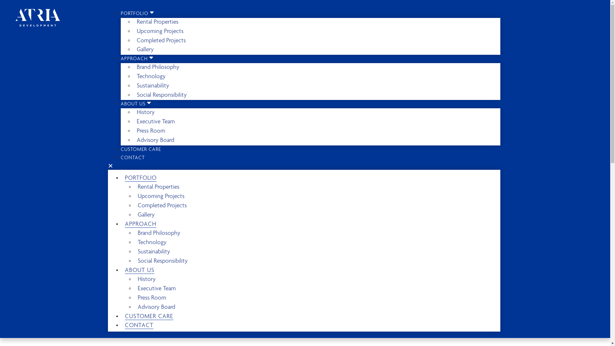 Image resolution: width=615 pixels, height=346 pixels. I want to click on Advisory Board, so click(156, 140).